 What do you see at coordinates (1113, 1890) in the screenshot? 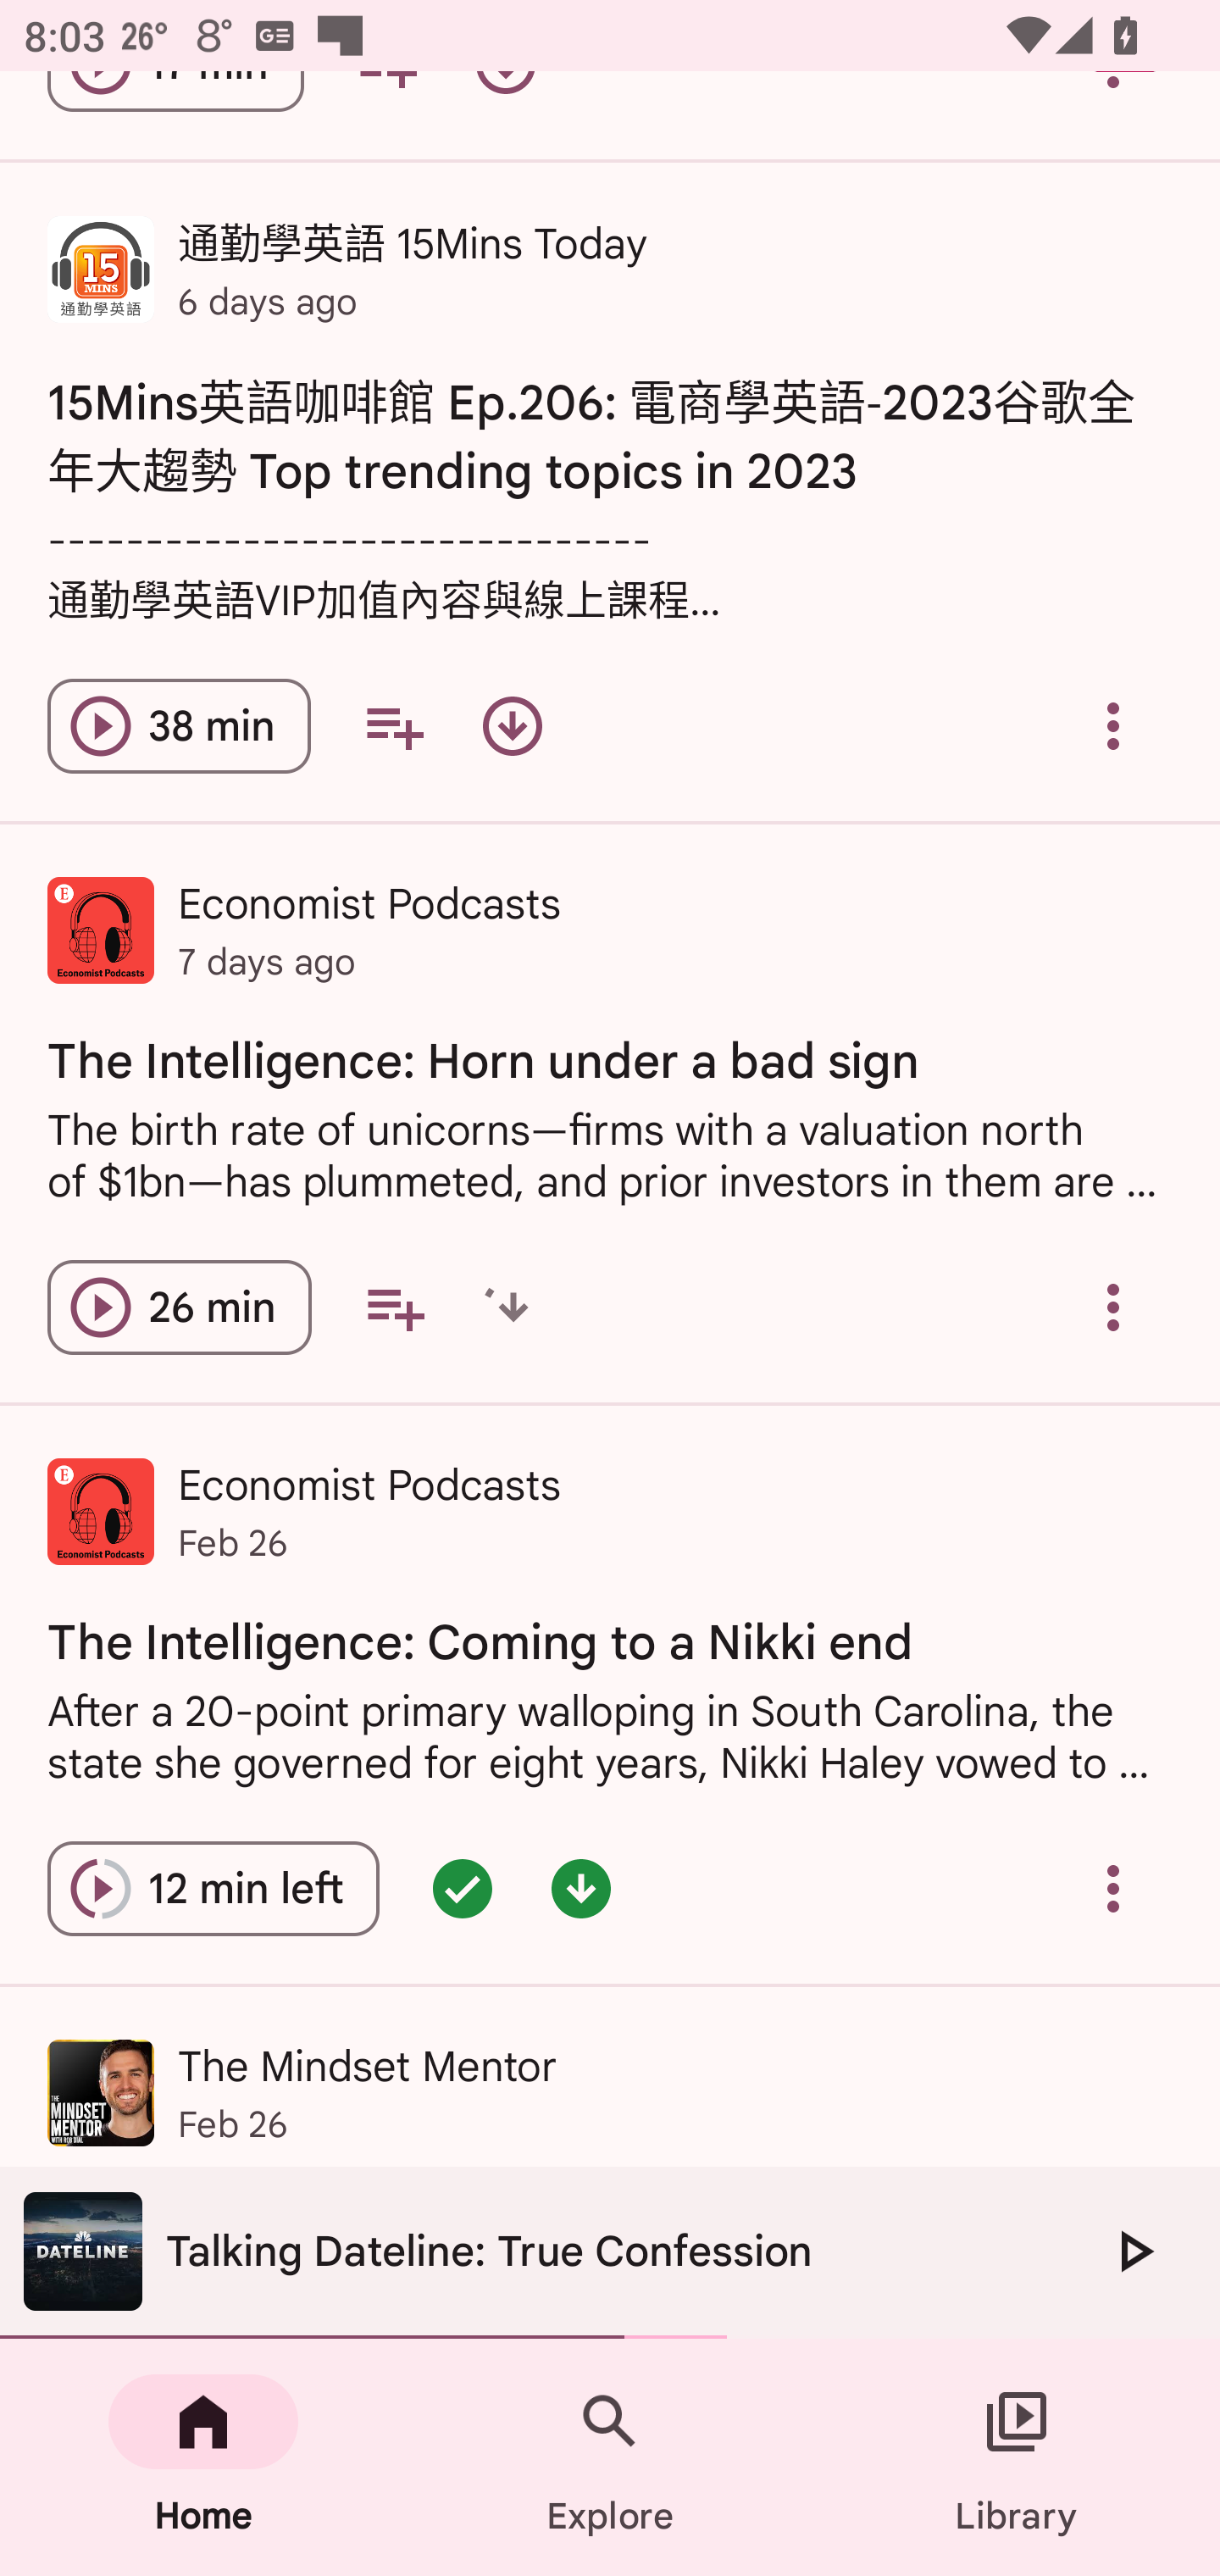
I see `Overflow menu` at bounding box center [1113, 1890].